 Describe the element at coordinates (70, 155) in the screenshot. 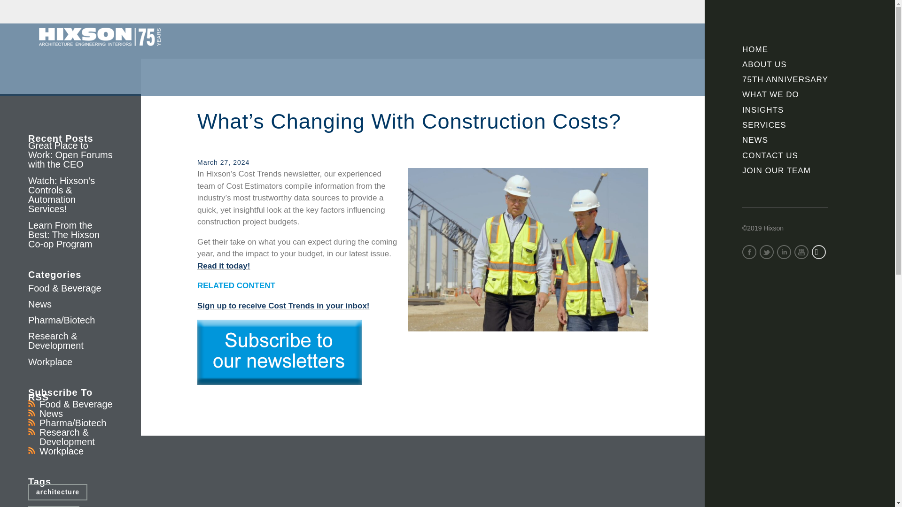

I see `Great Place to Work: Open Forums with the CEO` at that location.